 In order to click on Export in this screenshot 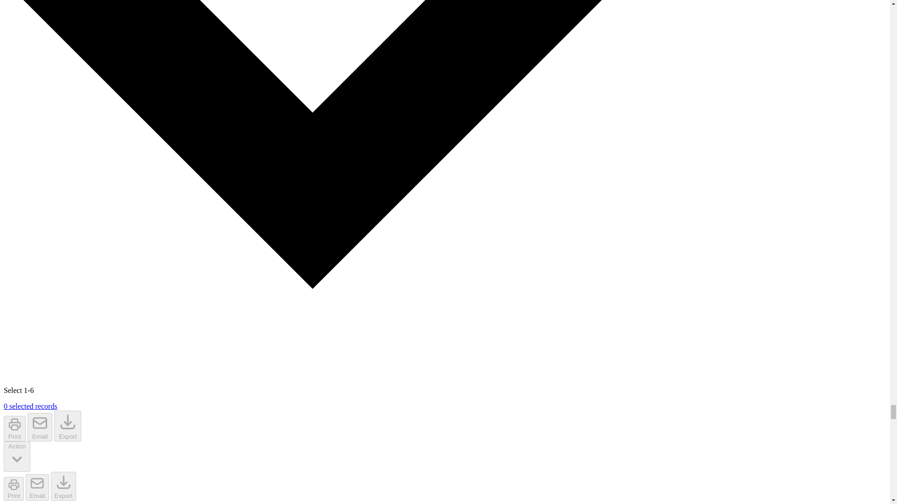, I will do `click(67, 426)`.